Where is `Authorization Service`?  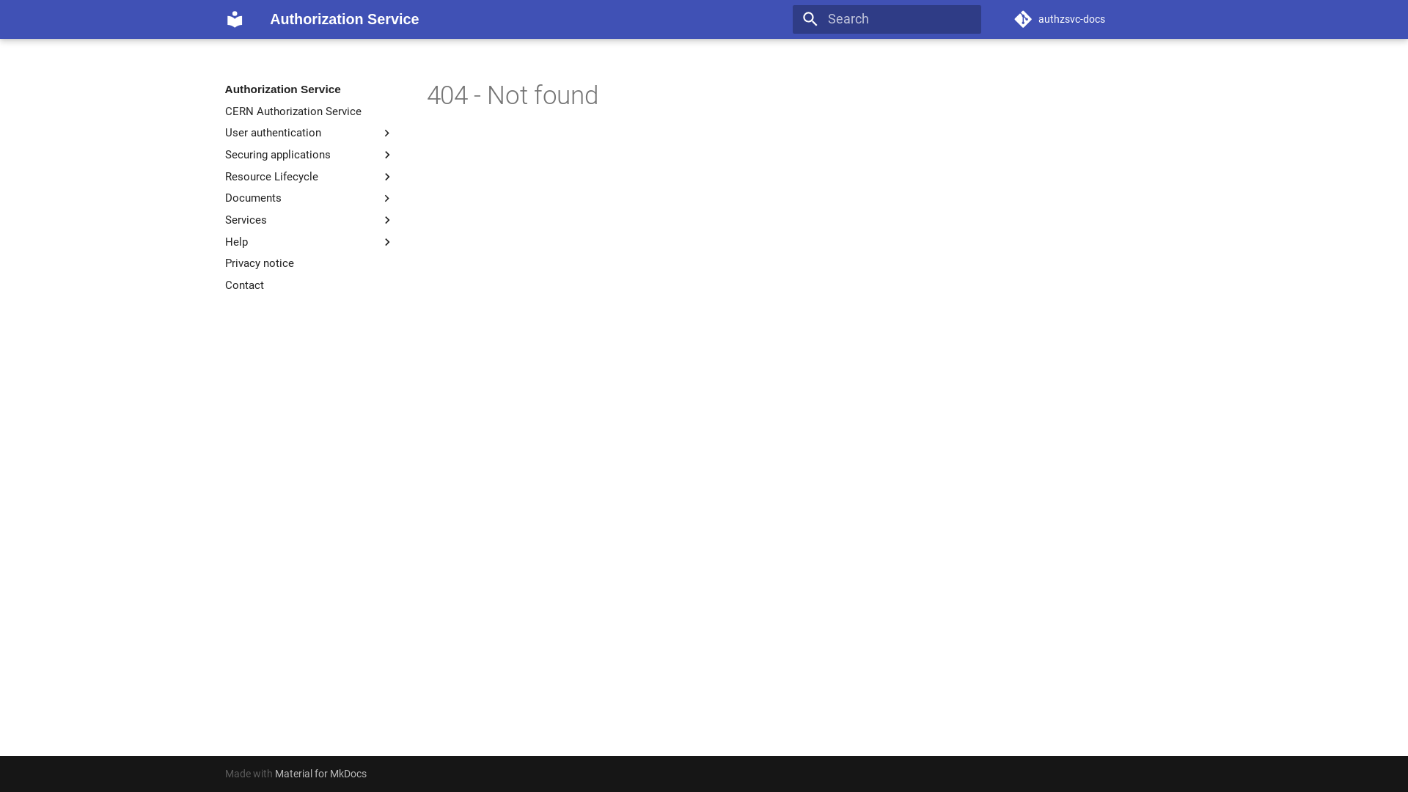
Authorization Service is located at coordinates (235, 19).